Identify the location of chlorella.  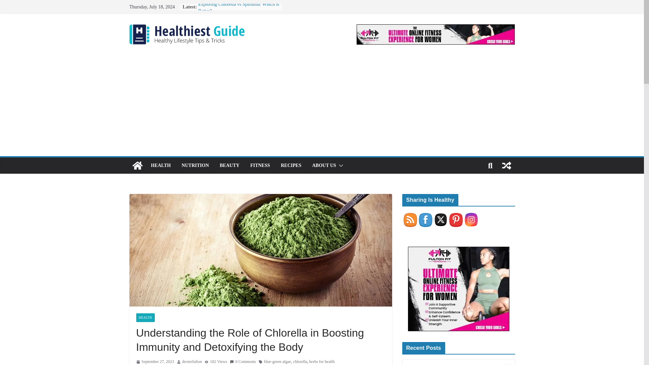
(300, 362).